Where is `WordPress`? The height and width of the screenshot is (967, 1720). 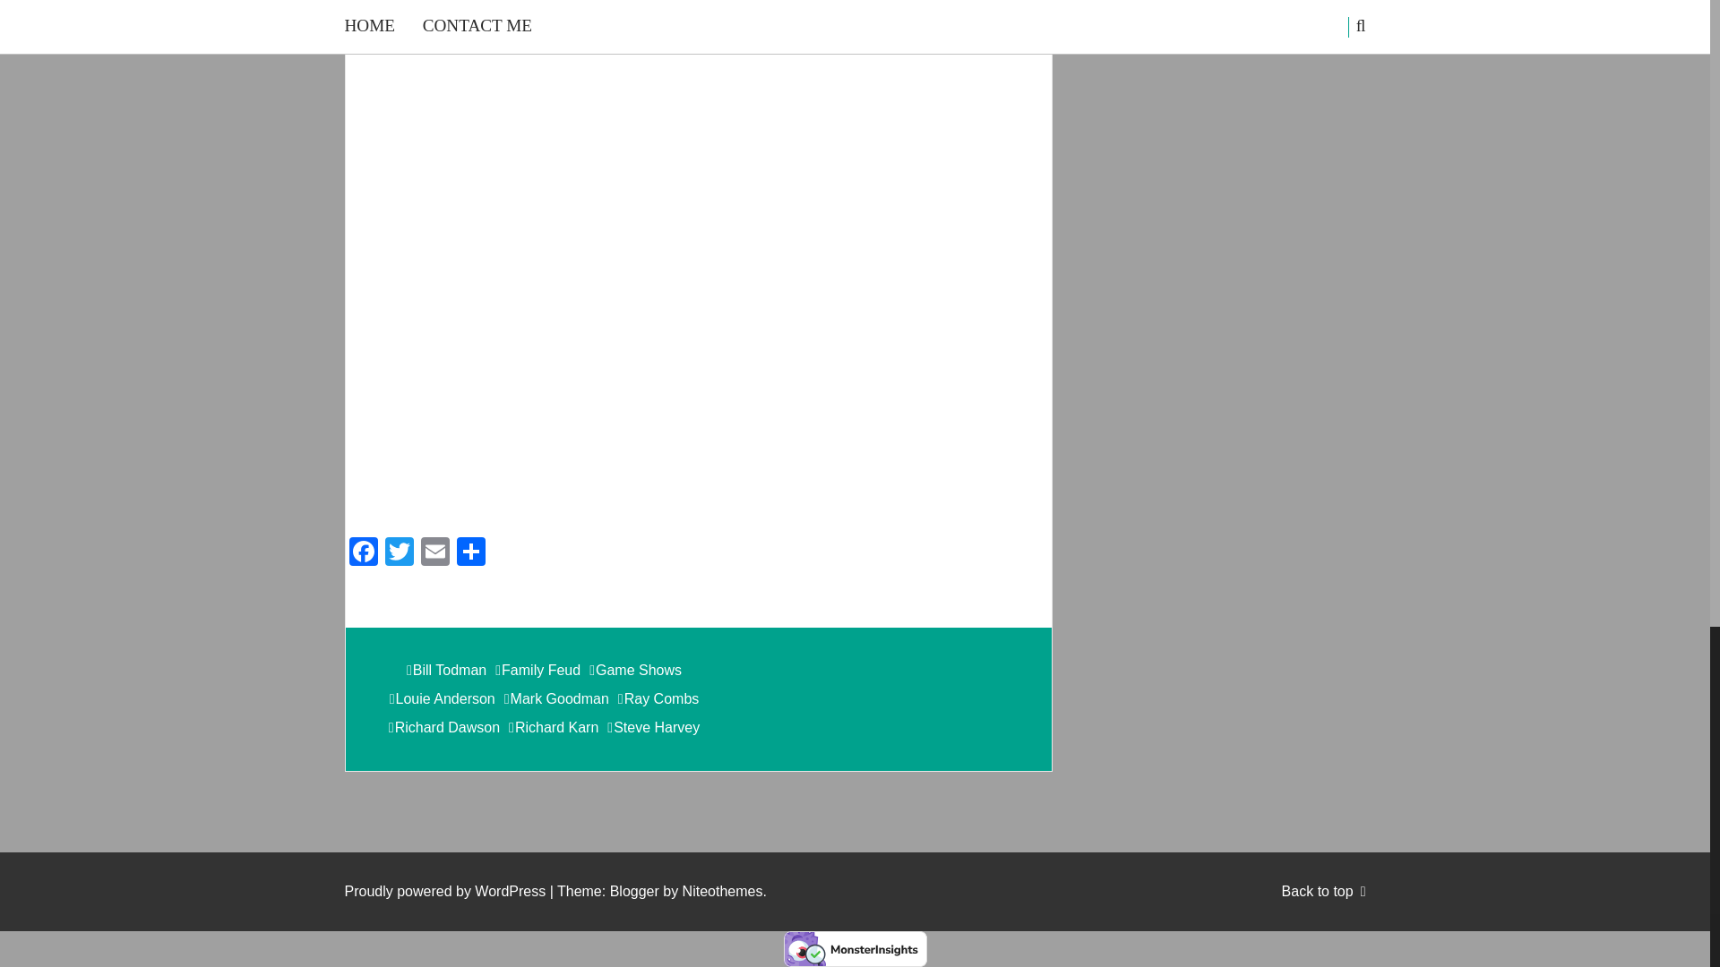 WordPress is located at coordinates (509, 892).